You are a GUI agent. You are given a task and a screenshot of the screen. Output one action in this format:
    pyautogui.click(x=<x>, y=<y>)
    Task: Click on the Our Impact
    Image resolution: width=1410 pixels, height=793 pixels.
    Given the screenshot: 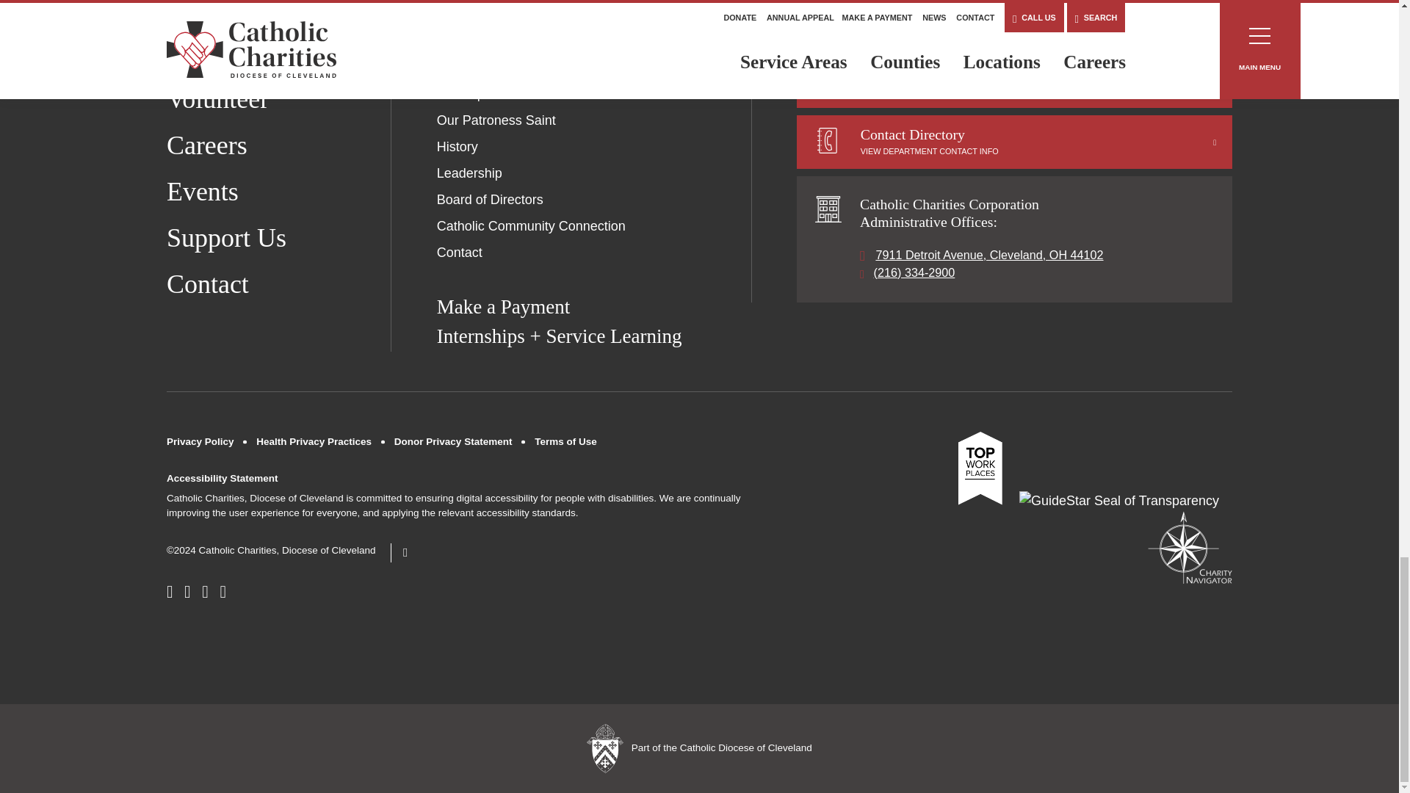 What is the action you would take?
    pyautogui.click(x=469, y=94)
    